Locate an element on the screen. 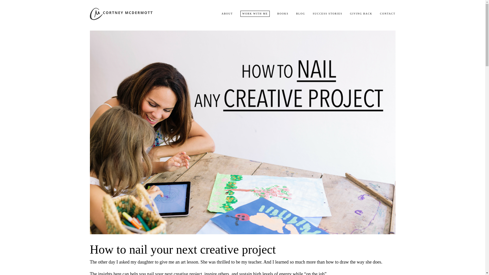 The image size is (489, 275). SUCCESS STORIES is located at coordinates (328, 13).